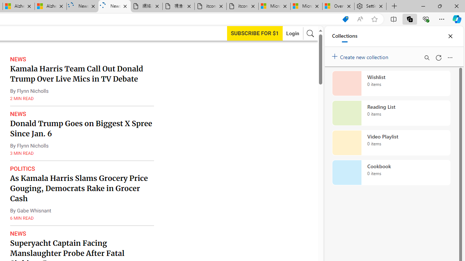 The width and height of the screenshot is (465, 261). I want to click on Overview, so click(339, 7).